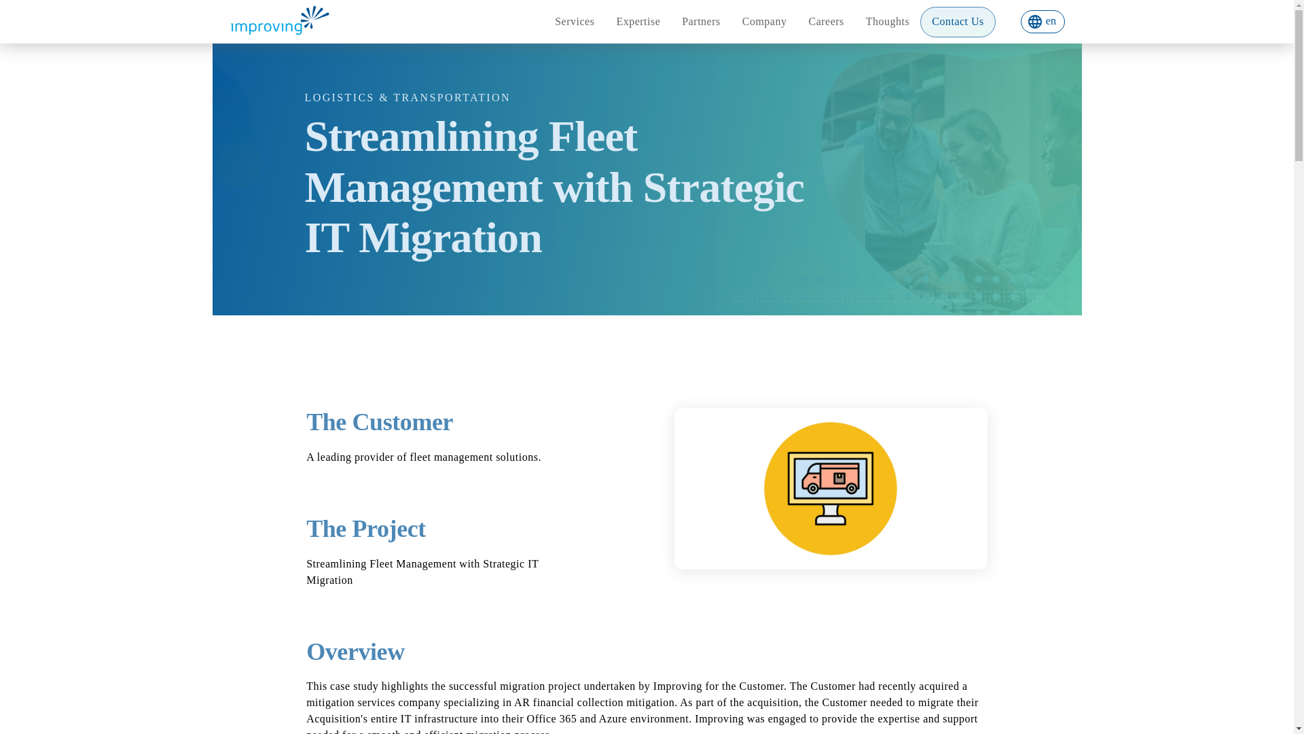 The image size is (1304, 734). I want to click on Contact Us, so click(958, 22).